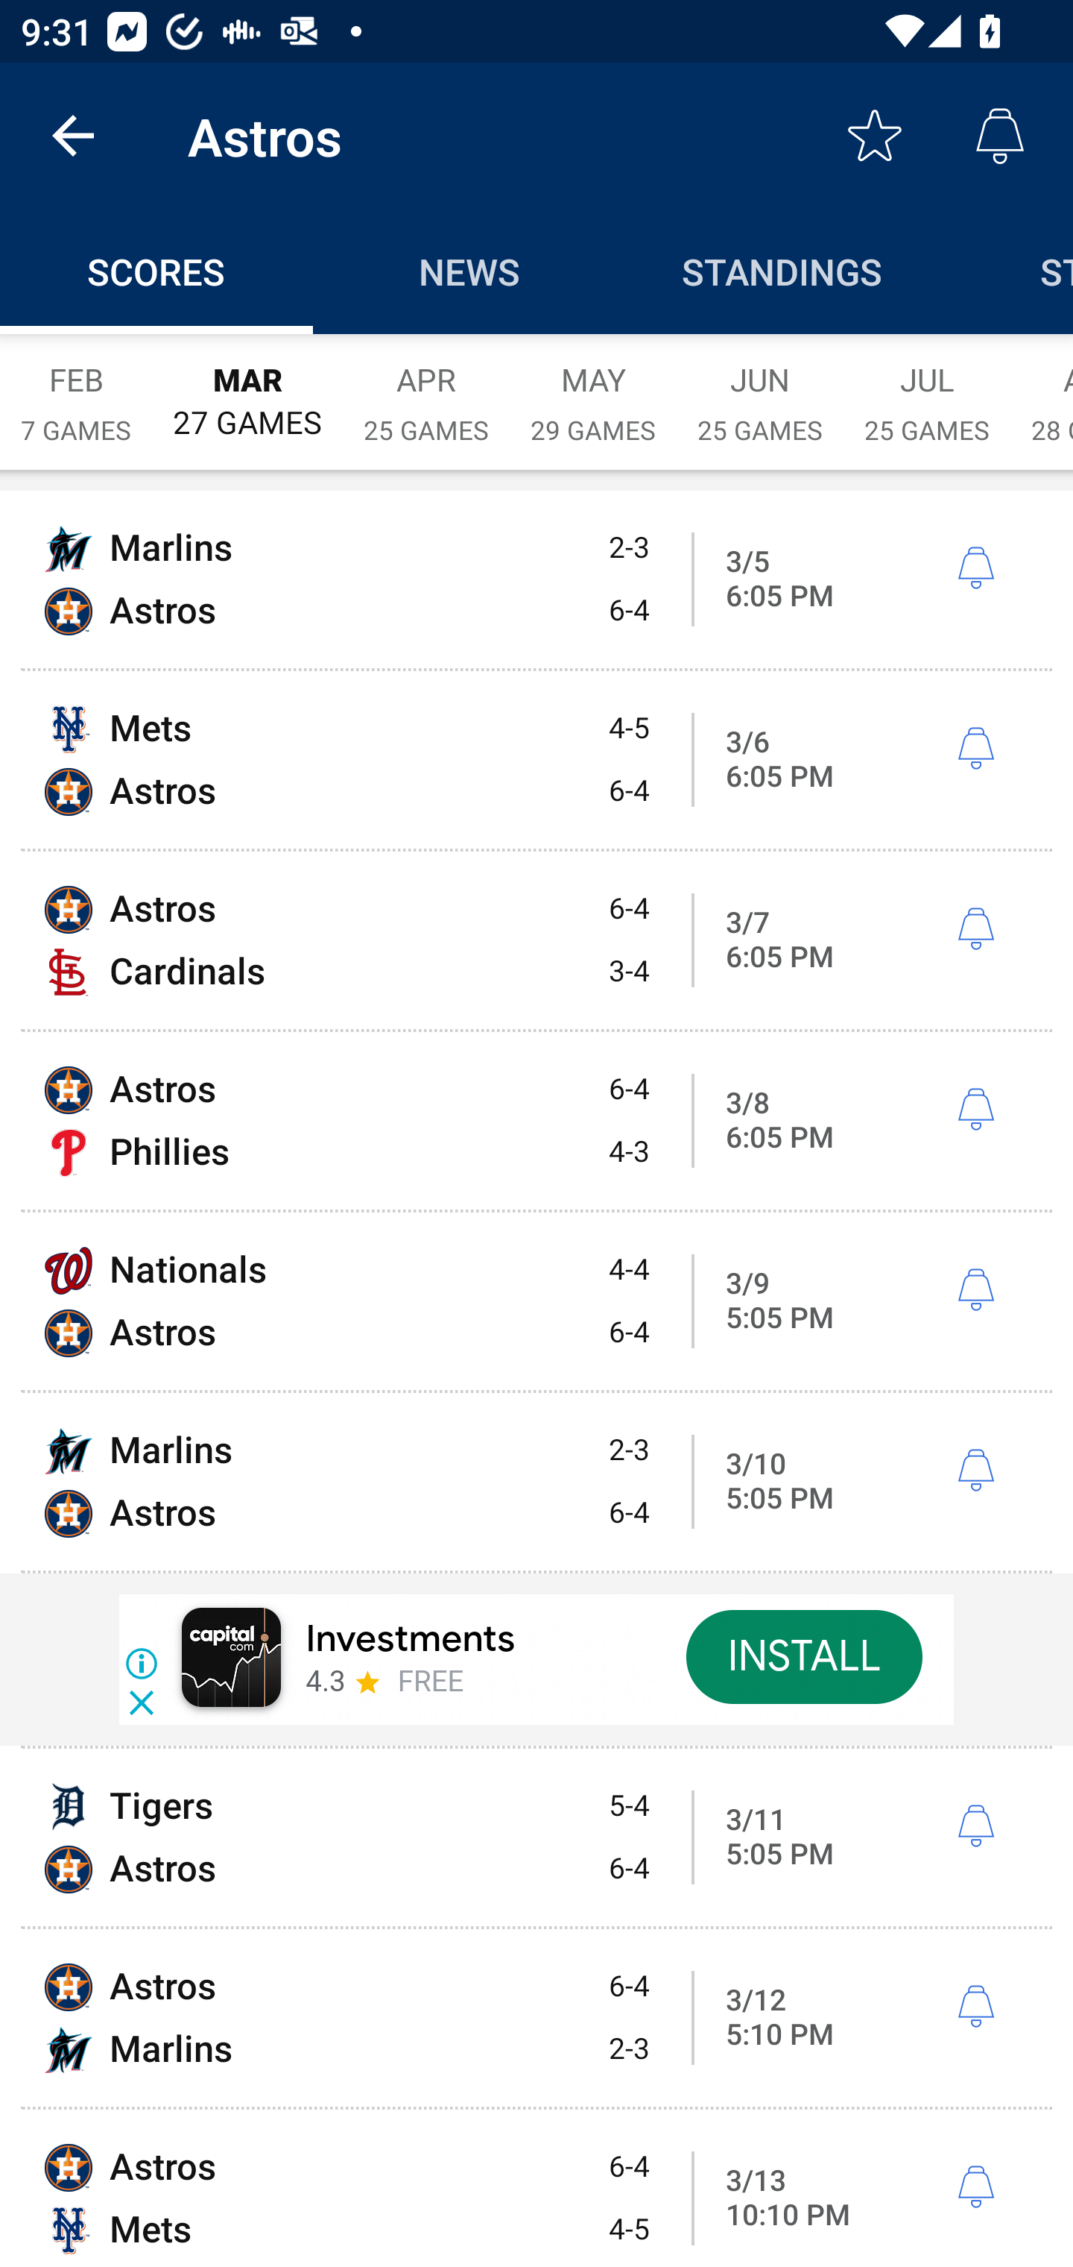 The height and width of the screenshot is (2267, 1073). I want to click on Favorite toggle, so click(875, 136).